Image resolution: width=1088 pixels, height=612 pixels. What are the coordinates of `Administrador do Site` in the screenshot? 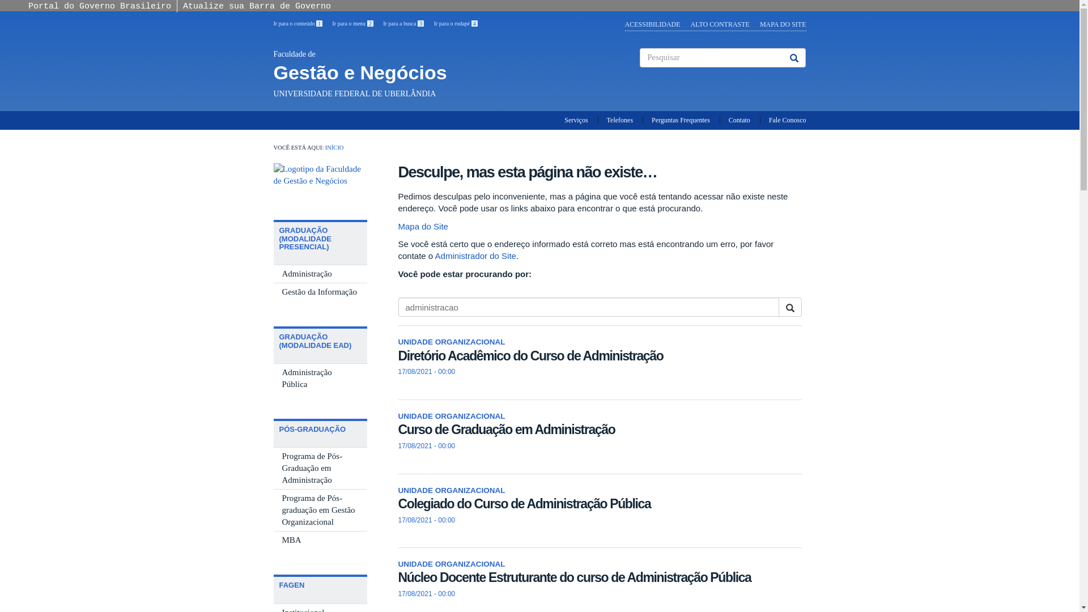 It's located at (476, 256).